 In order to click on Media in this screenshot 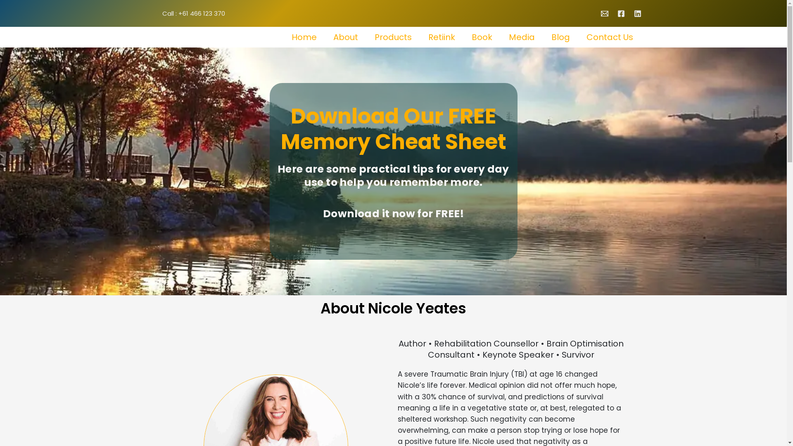, I will do `click(522, 37)`.